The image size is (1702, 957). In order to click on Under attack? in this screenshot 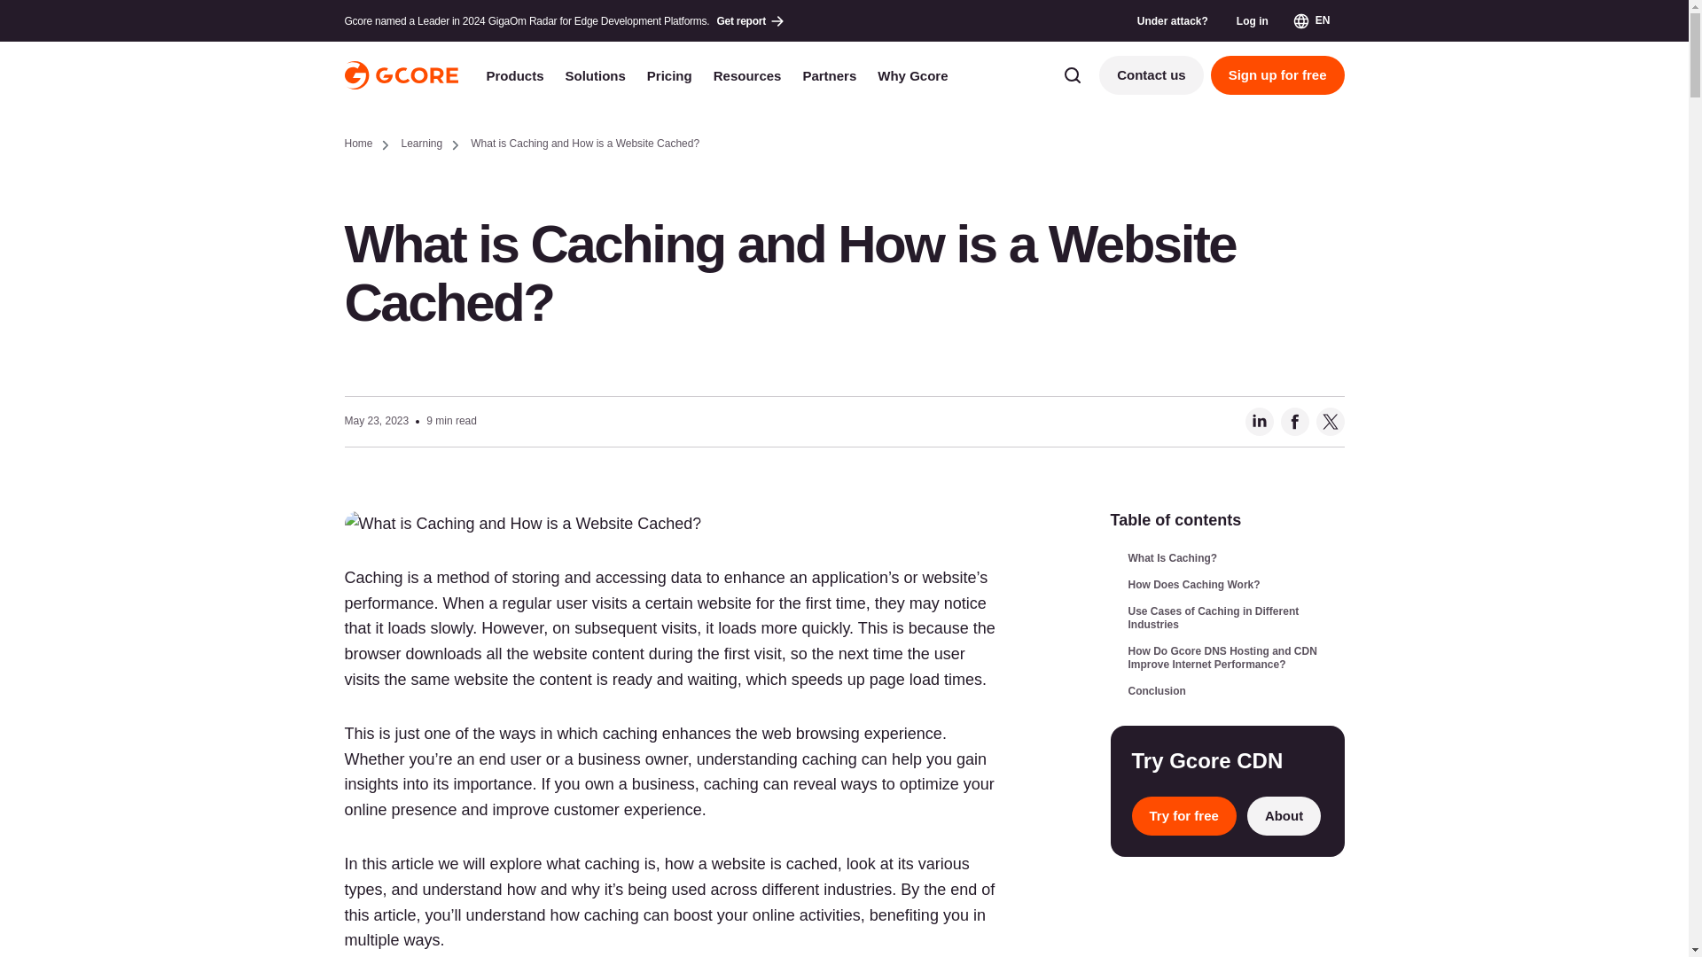, I will do `click(1172, 20)`.